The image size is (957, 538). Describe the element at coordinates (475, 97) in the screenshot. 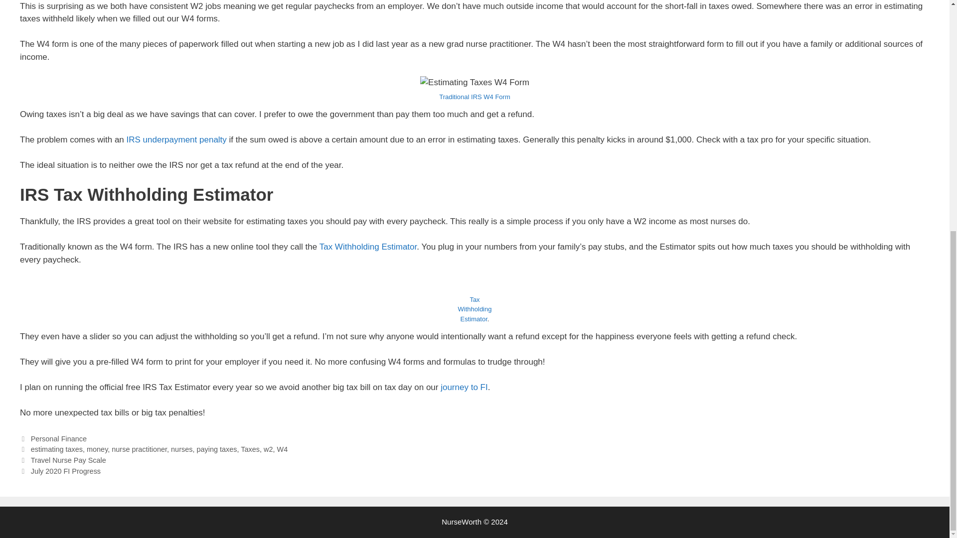

I see `Traditional IRS W4 Form` at that location.